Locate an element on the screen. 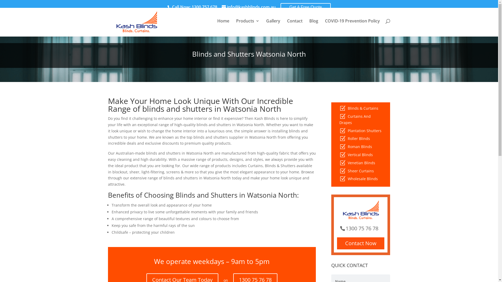  Blog is located at coordinates (313, 25).